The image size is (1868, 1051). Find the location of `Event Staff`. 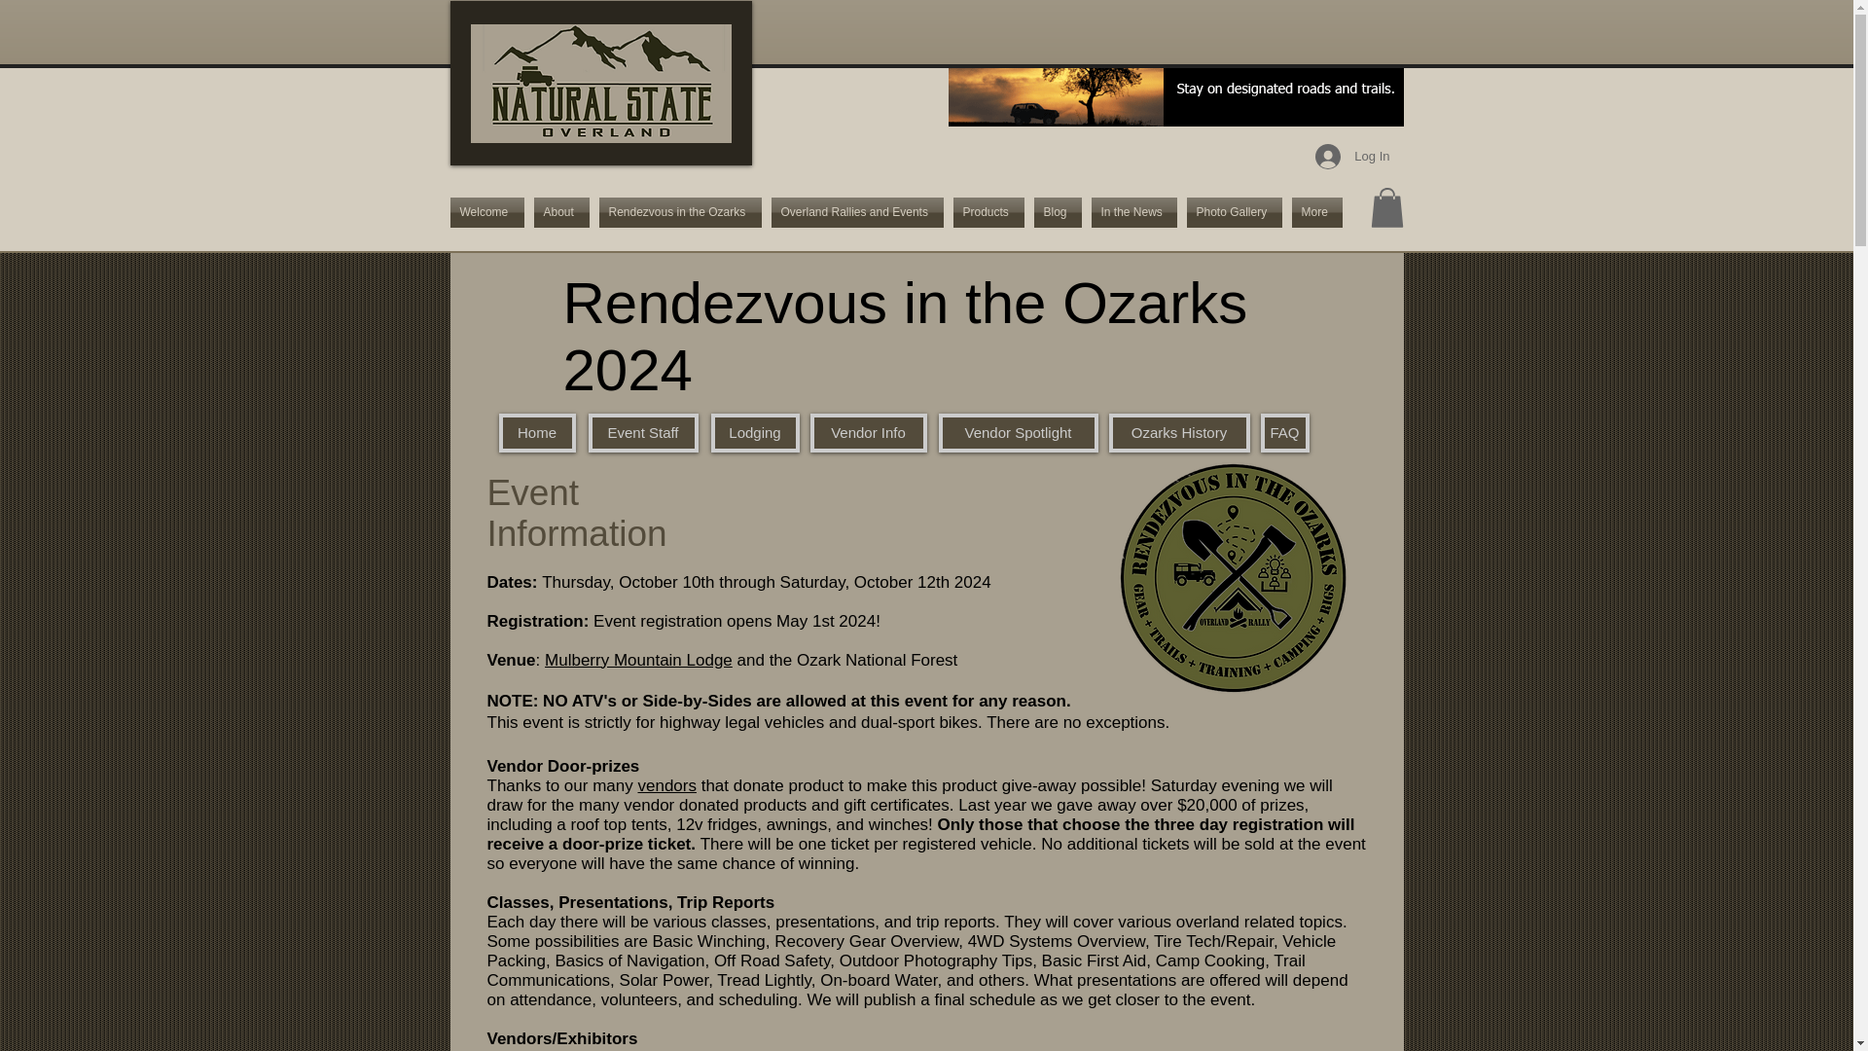

Event Staff is located at coordinates (642, 433).